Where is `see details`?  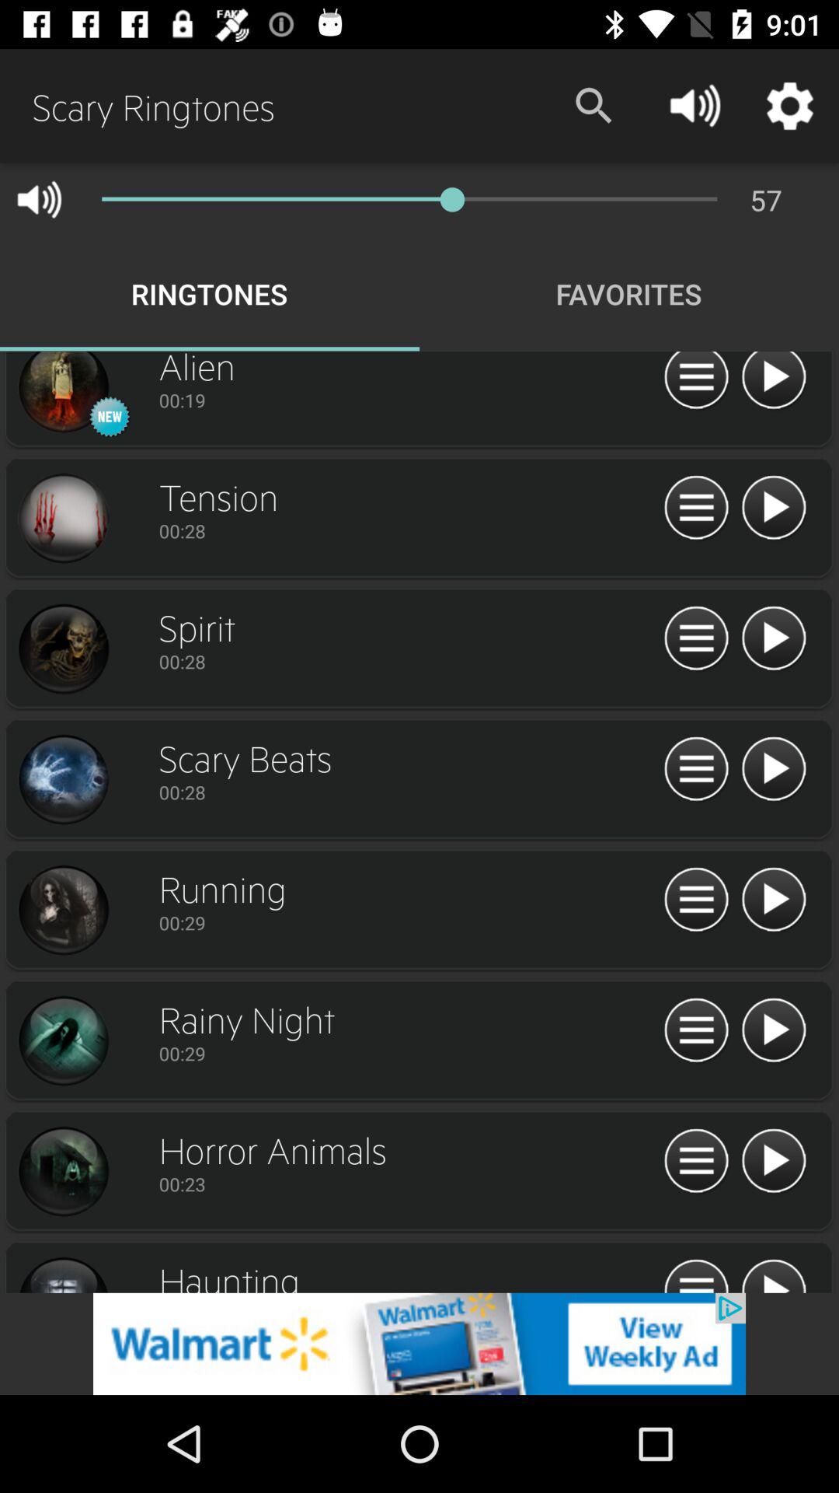 see details is located at coordinates (696, 770).